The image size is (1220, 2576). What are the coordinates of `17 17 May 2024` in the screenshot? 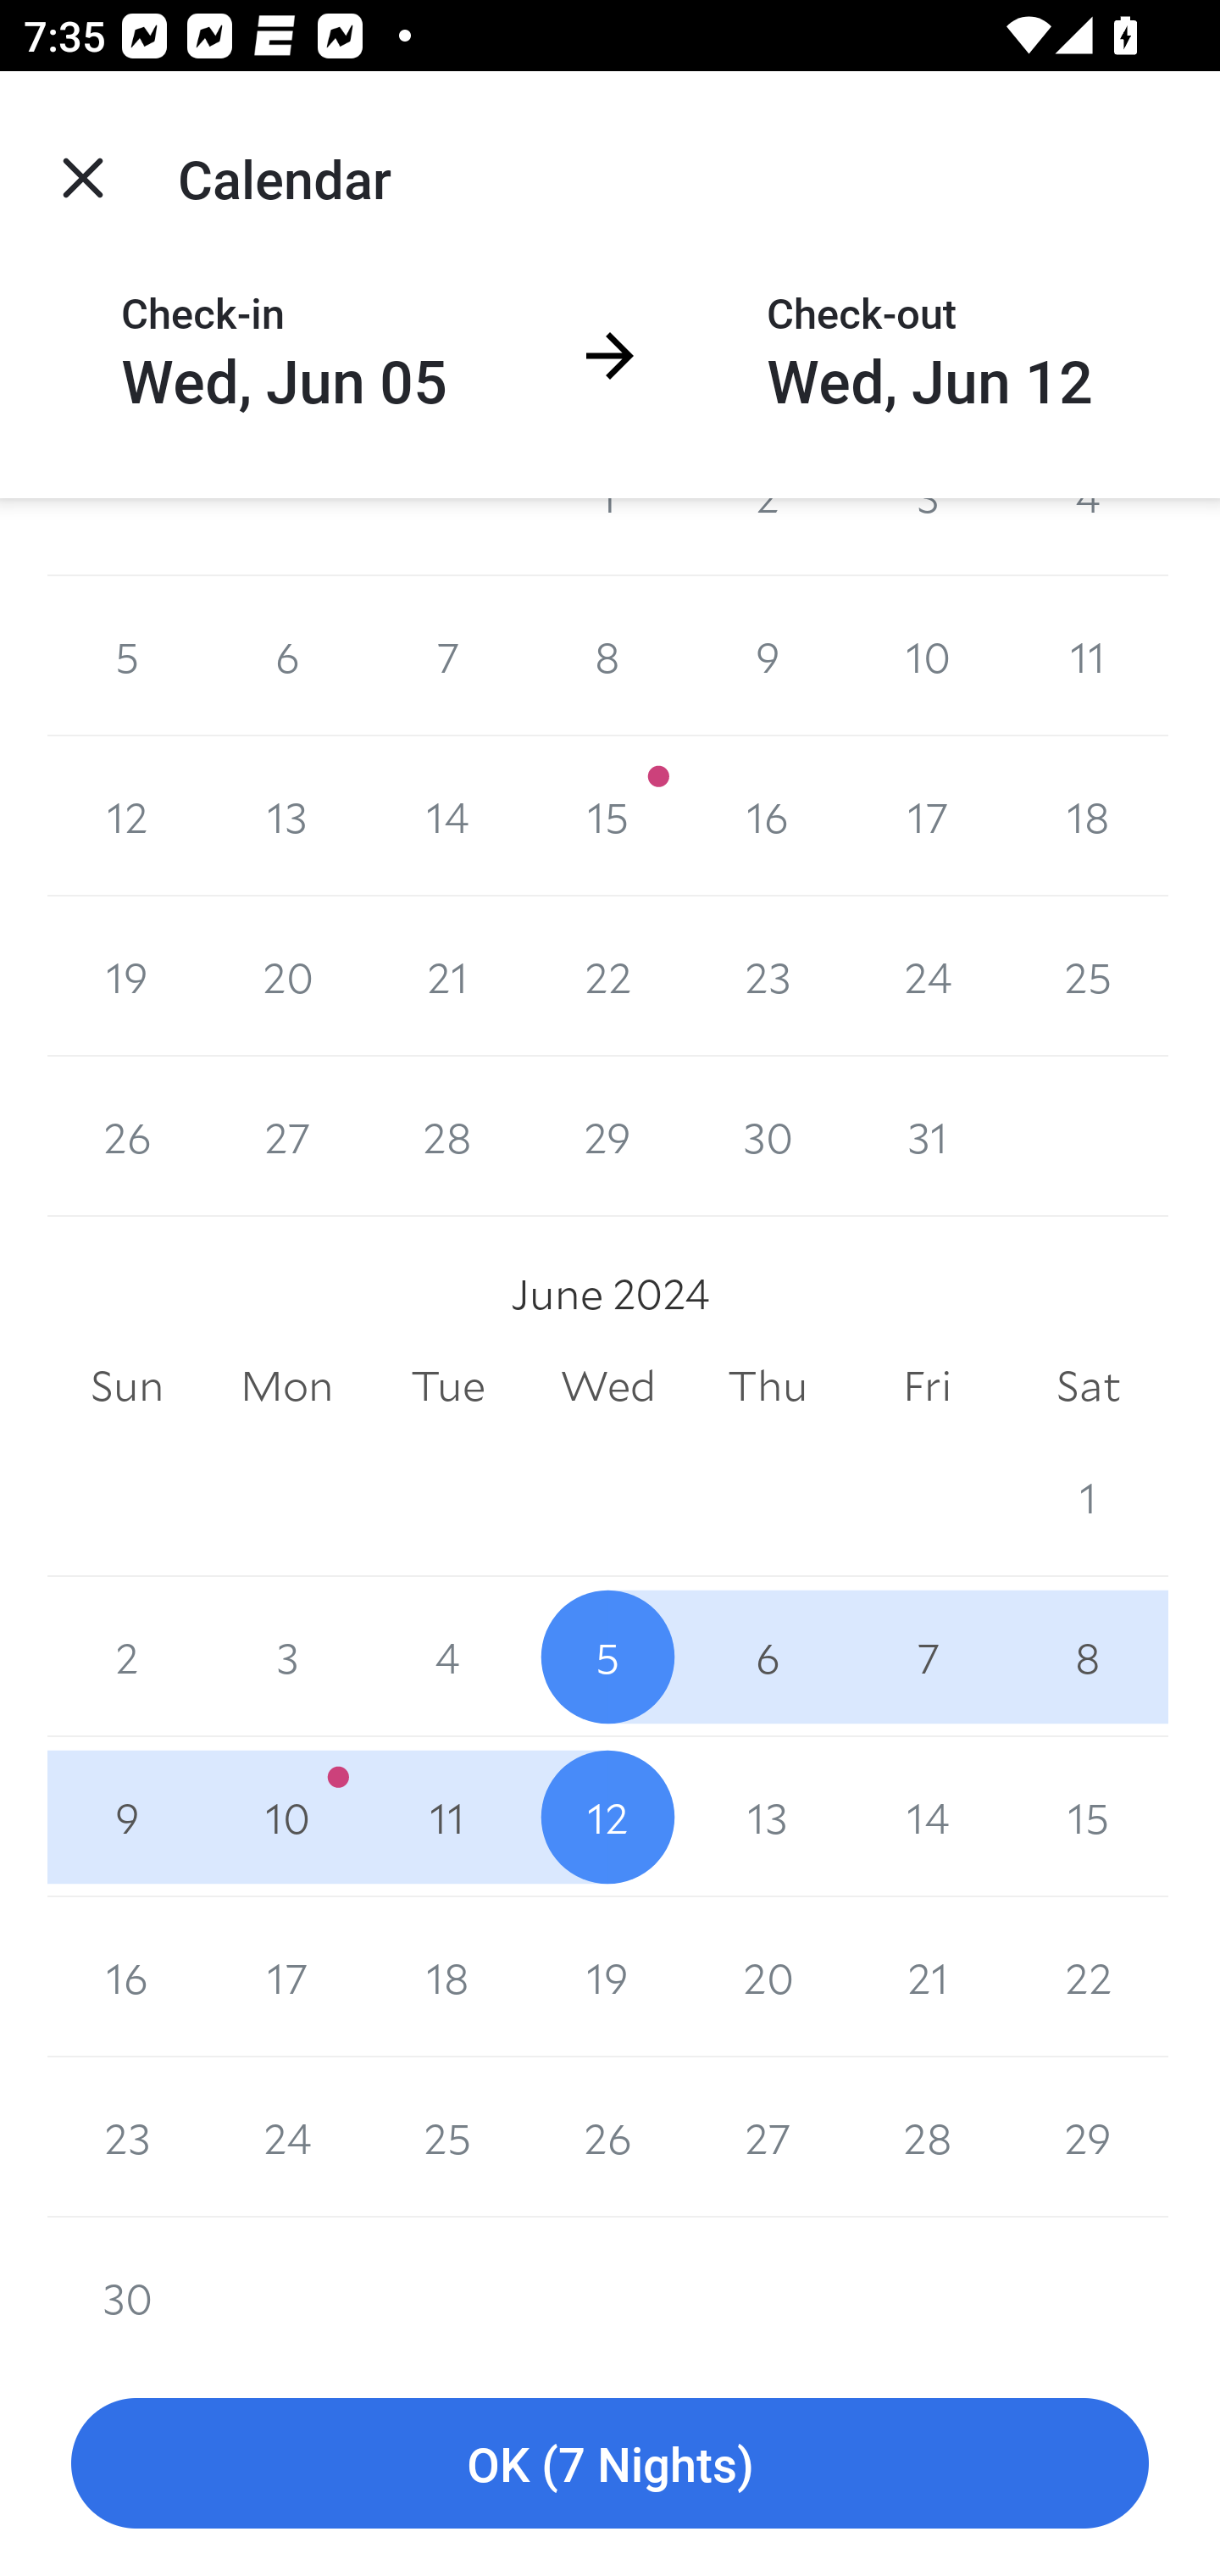 It's located at (927, 816).